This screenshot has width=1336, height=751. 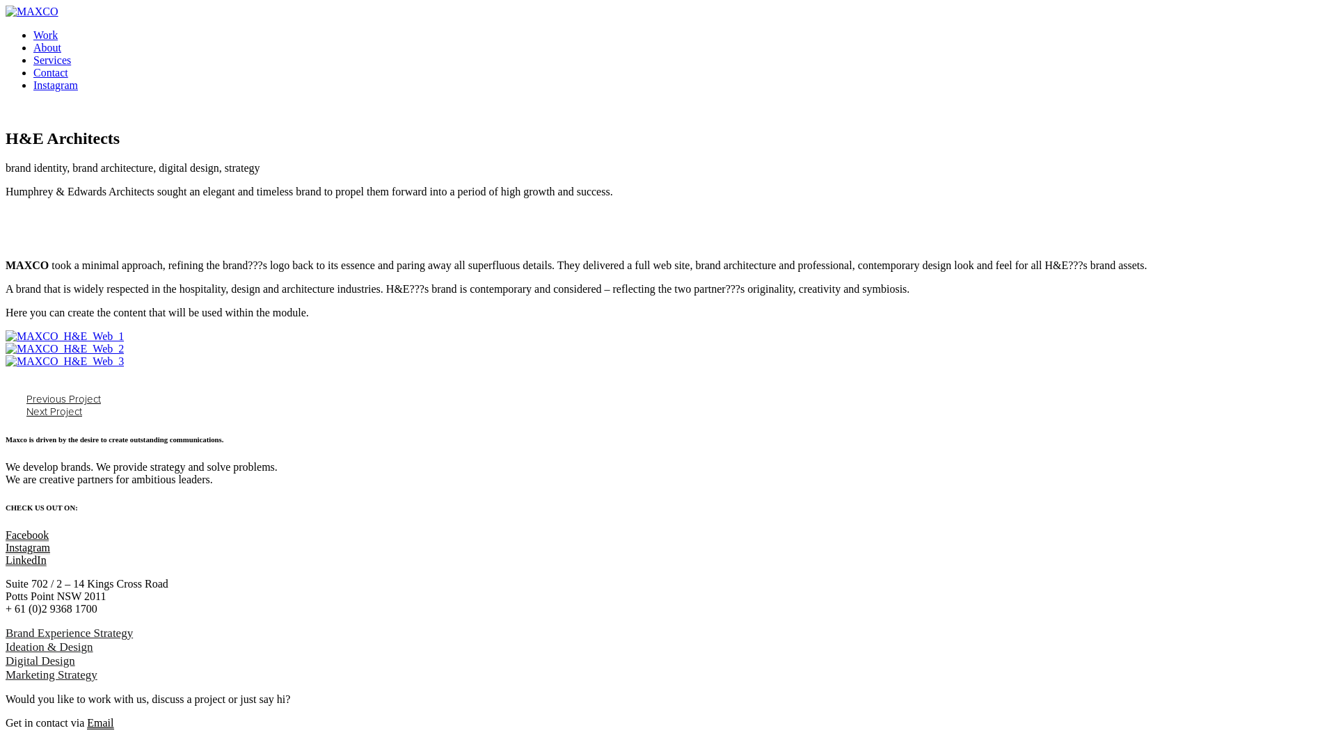 What do you see at coordinates (51, 675) in the screenshot?
I see `Marketing Strategy` at bounding box center [51, 675].